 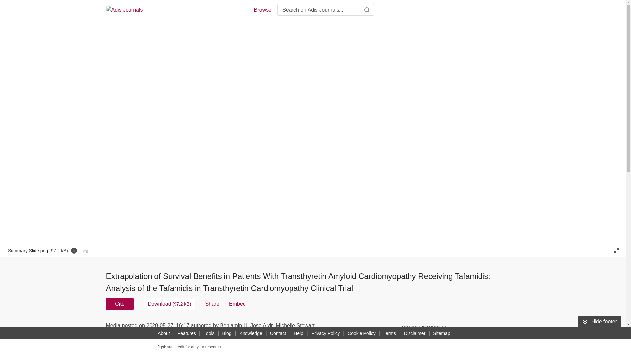 What do you see at coordinates (423, 327) in the screenshot?
I see `USAGE METRICS` at bounding box center [423, 327].